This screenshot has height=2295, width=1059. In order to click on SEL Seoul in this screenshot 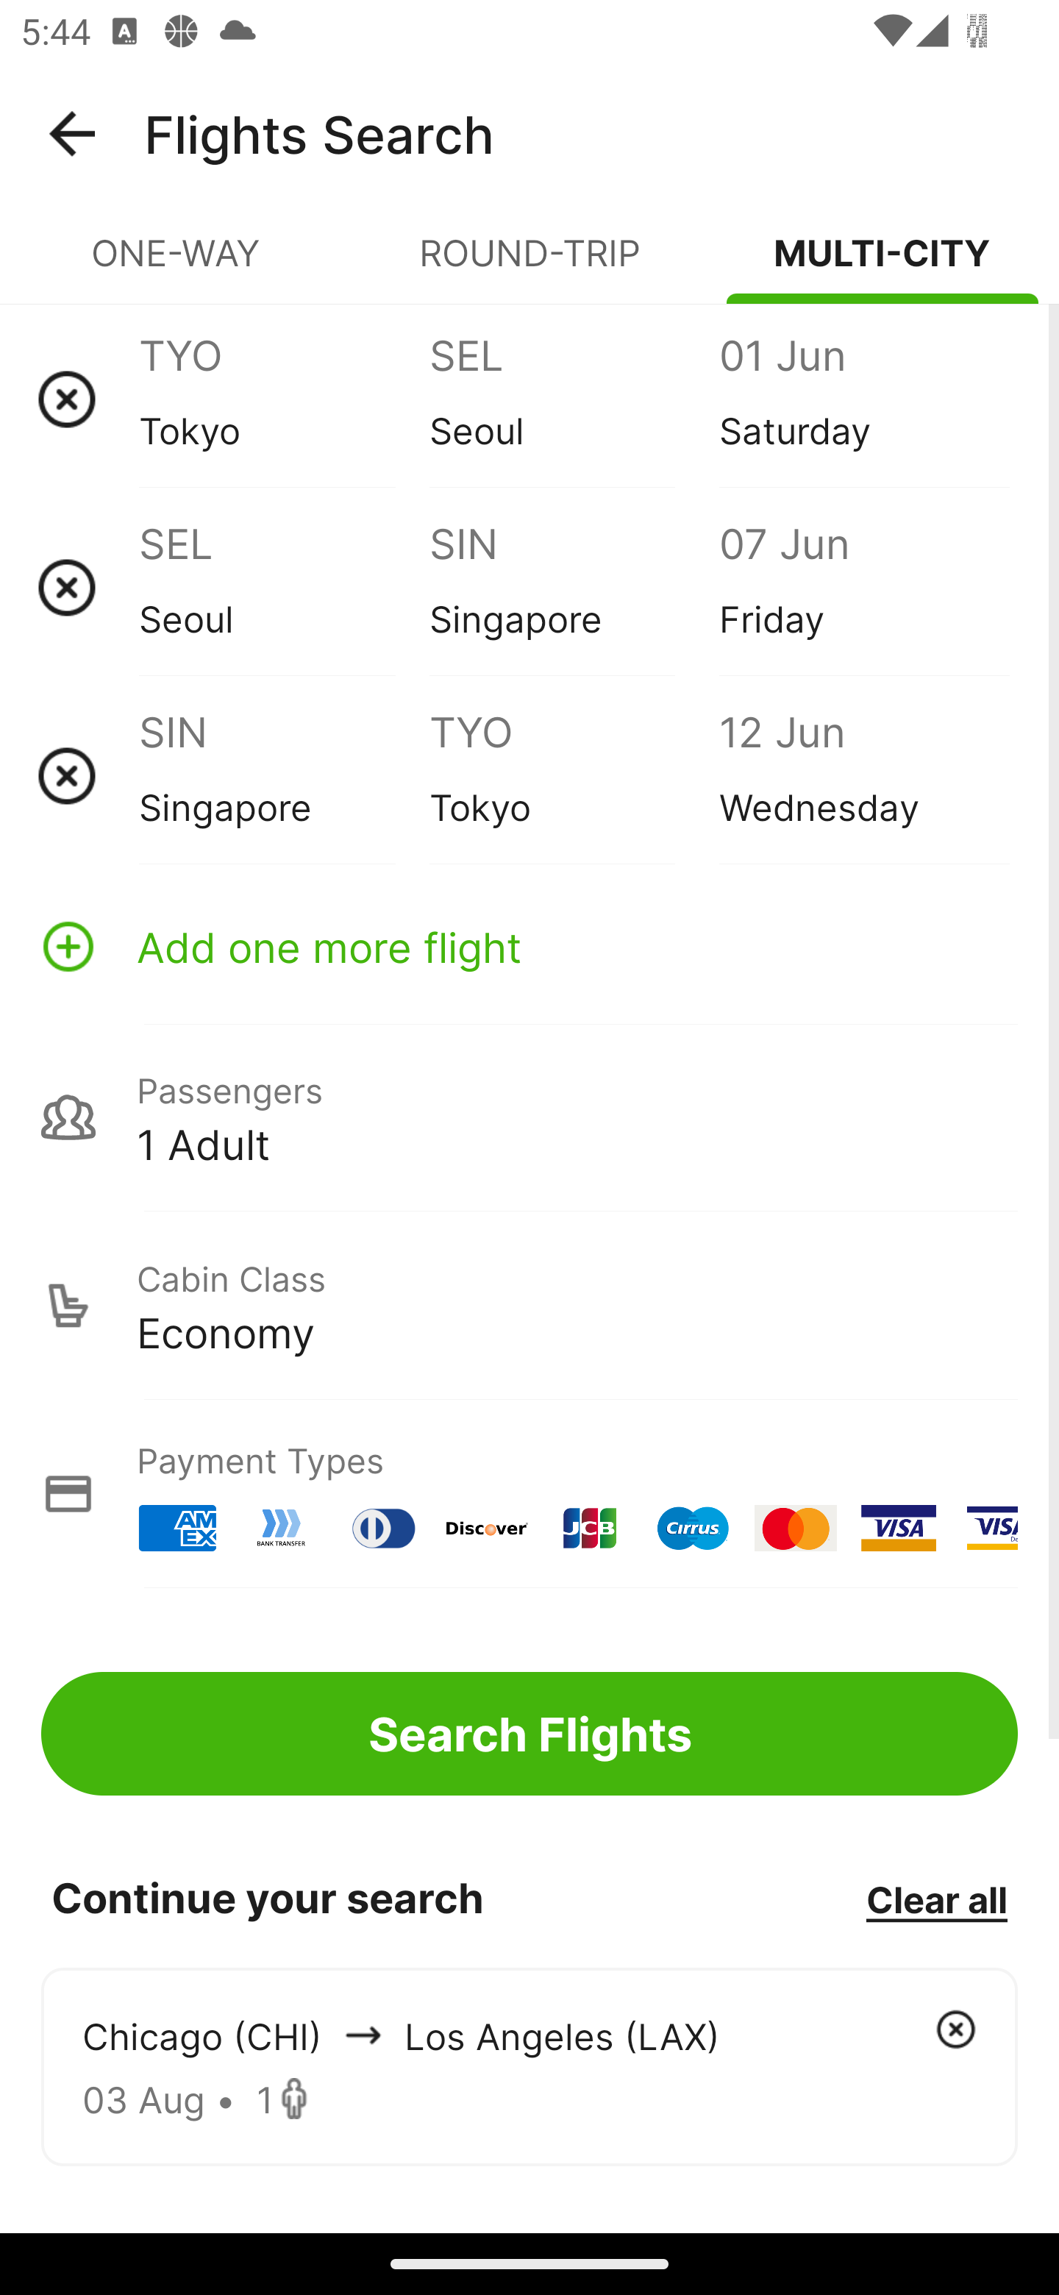, I will do `click(574, 399)`.